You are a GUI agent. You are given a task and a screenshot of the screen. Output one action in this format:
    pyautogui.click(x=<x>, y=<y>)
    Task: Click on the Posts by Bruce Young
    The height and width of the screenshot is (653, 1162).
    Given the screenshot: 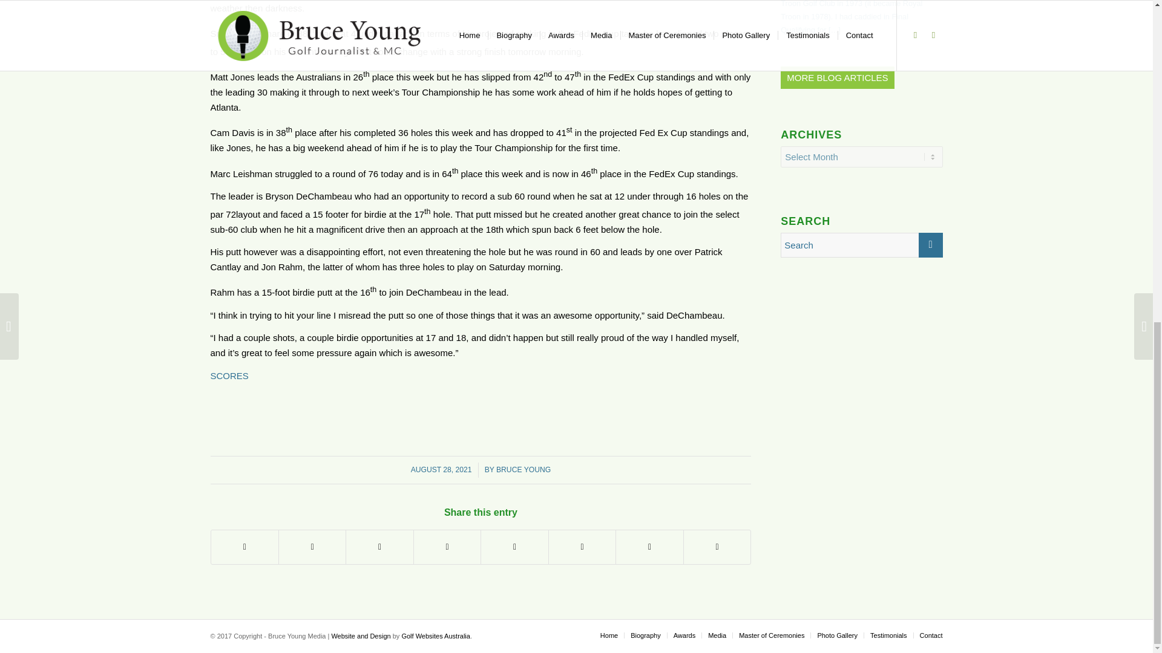 What is the action you would take?
    pyautogui.click(x=523, y=470)
    